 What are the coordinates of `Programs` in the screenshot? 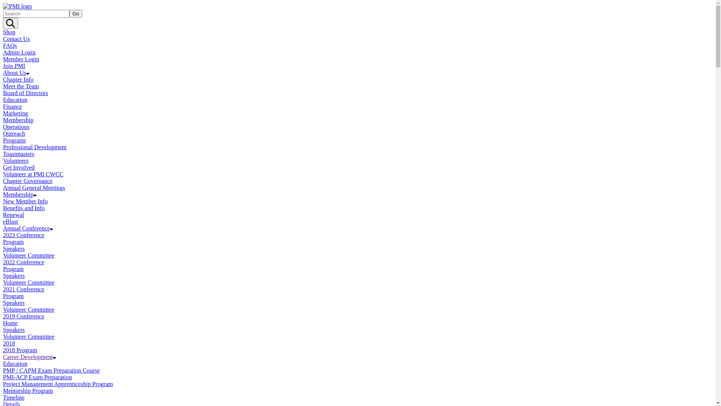 It's located at (14, 141).